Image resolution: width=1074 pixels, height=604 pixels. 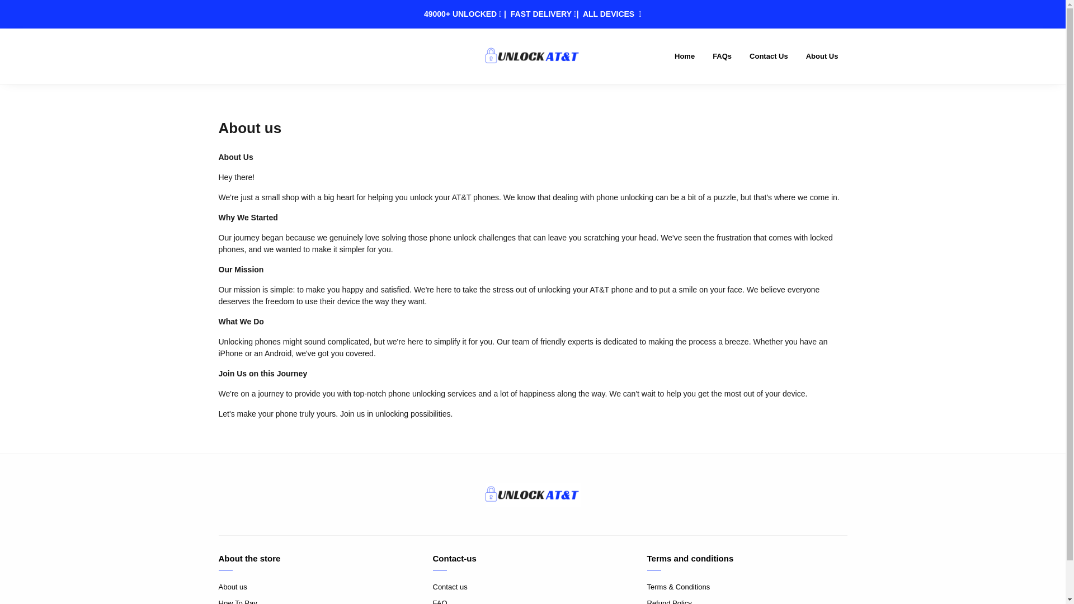 What do you see at coordinates (533, 587) in the screenshot?
I see `Contact us` at bounding box center [533, 587].